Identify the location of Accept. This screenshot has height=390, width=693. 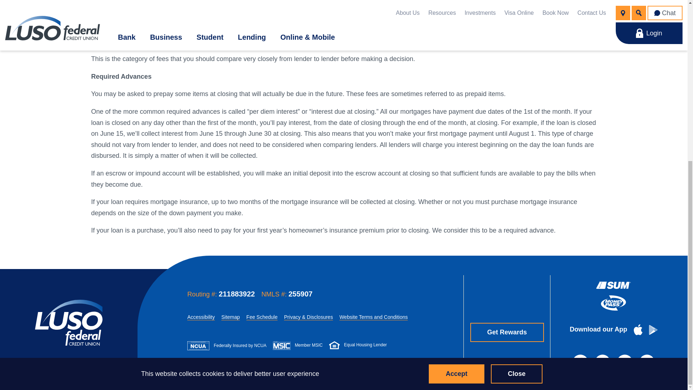
(457, 102).